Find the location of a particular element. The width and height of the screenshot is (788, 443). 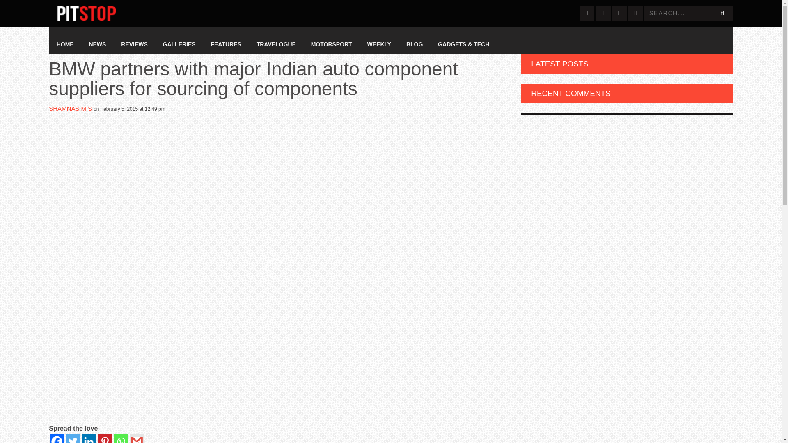

Pitstop is located at coordinates (86, 13).